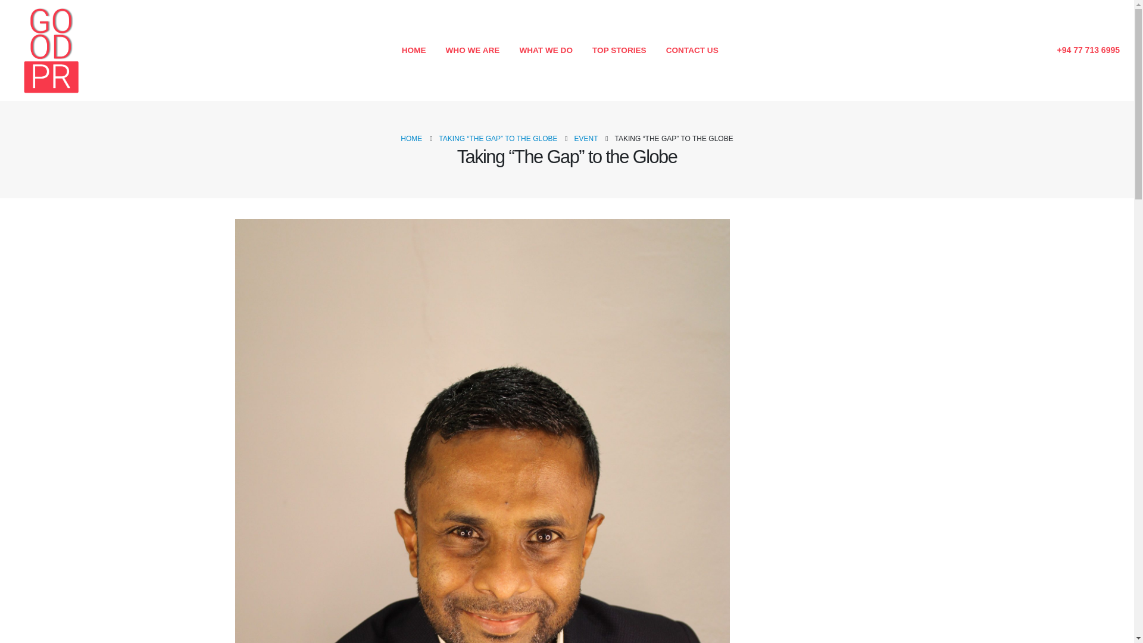 Image resolution: width=1143 pixels, height=643 pixels. What do you see at coordinates (411, 139) in the screenshot?
I see `Go to Home Page` at bounding box center [411, 139].